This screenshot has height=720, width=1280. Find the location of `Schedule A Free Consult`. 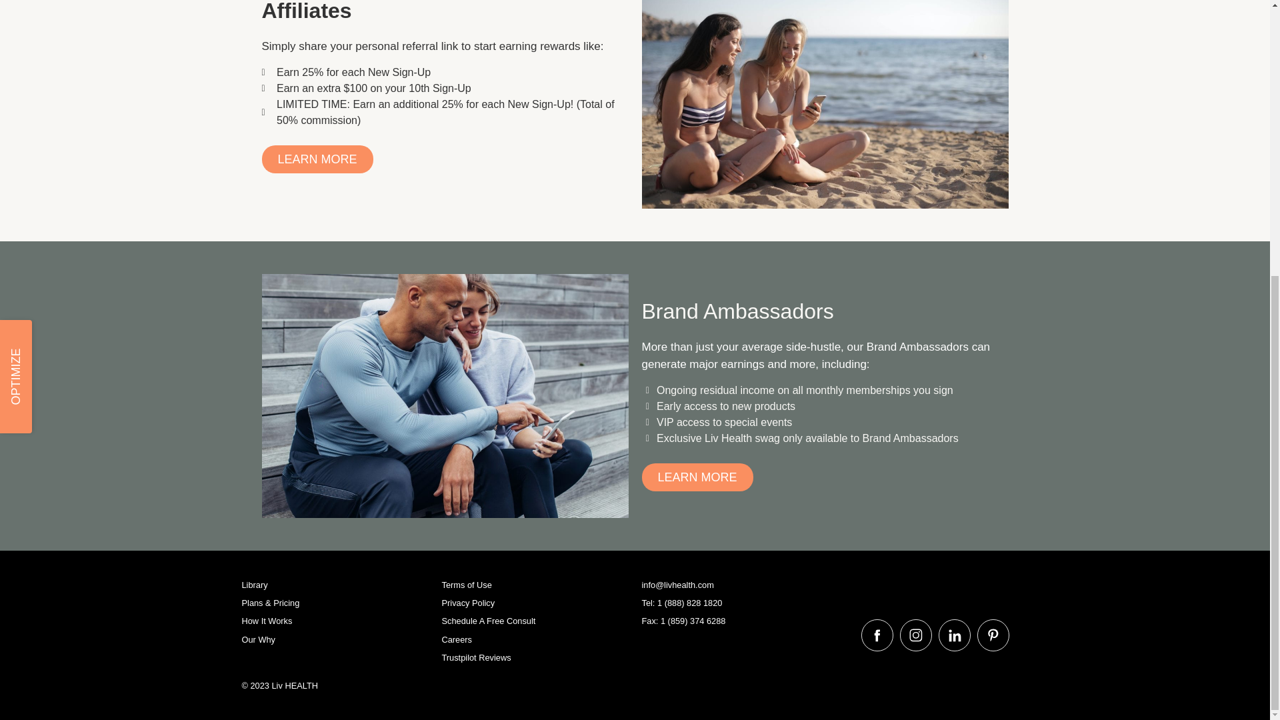

Schedule A Free Consult is located at coordinates (535, 621).